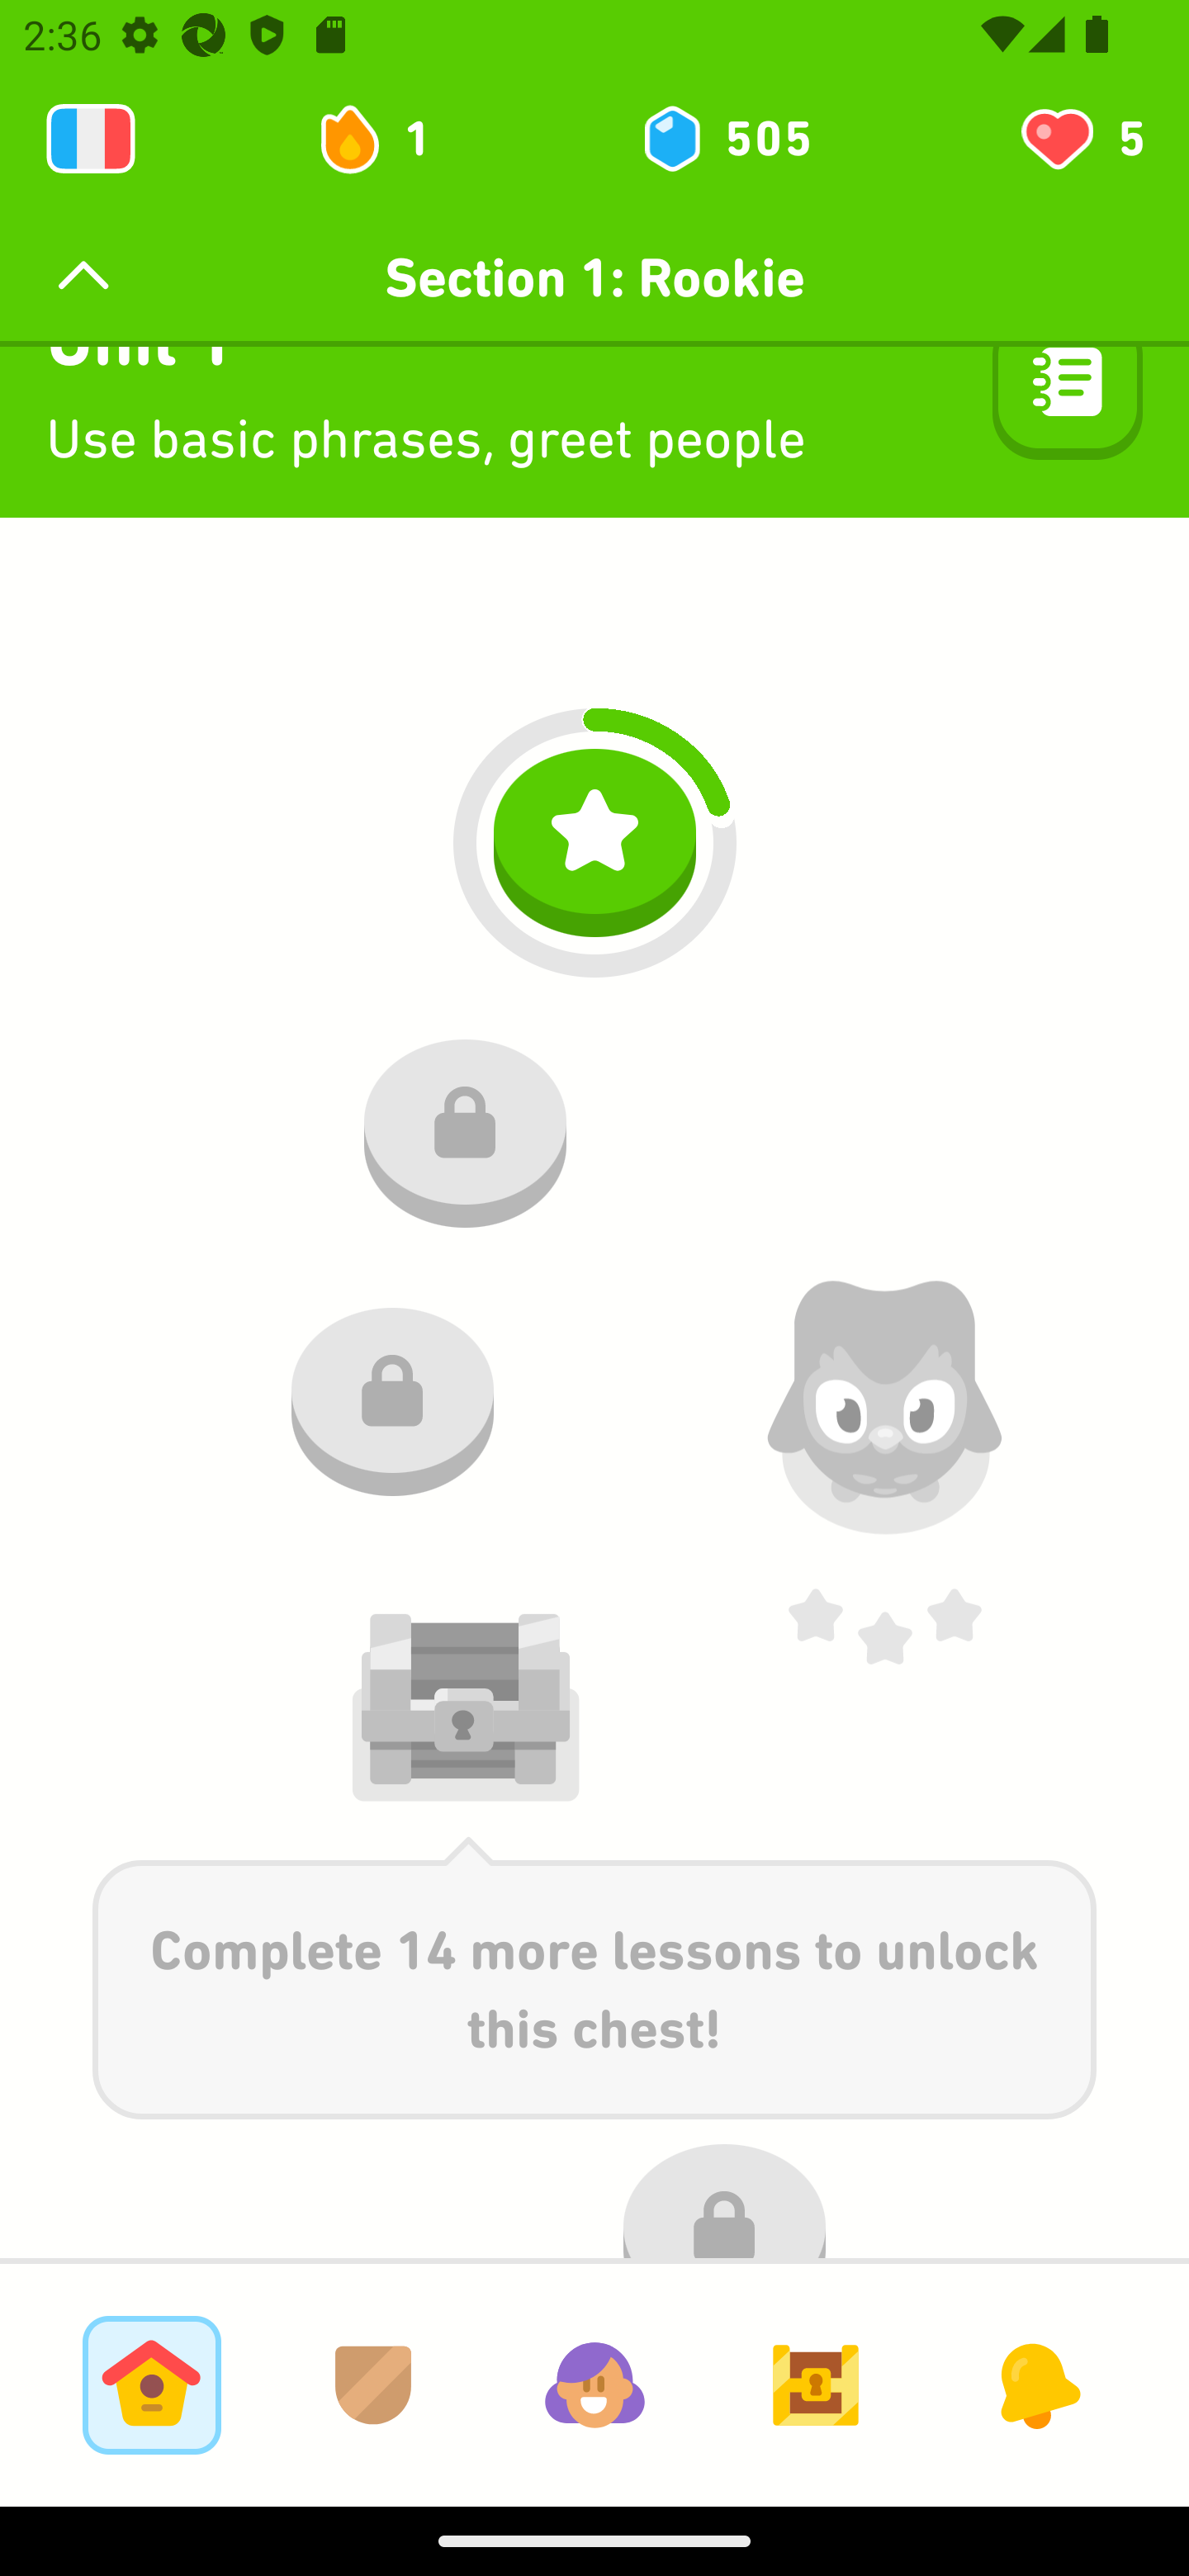 The width and height of the screenshot is (1189, 2576). What do you see at coordinates (816, 2384) in the screenshot?
I see `Goals Tab` at bounding box center [816, 2384].